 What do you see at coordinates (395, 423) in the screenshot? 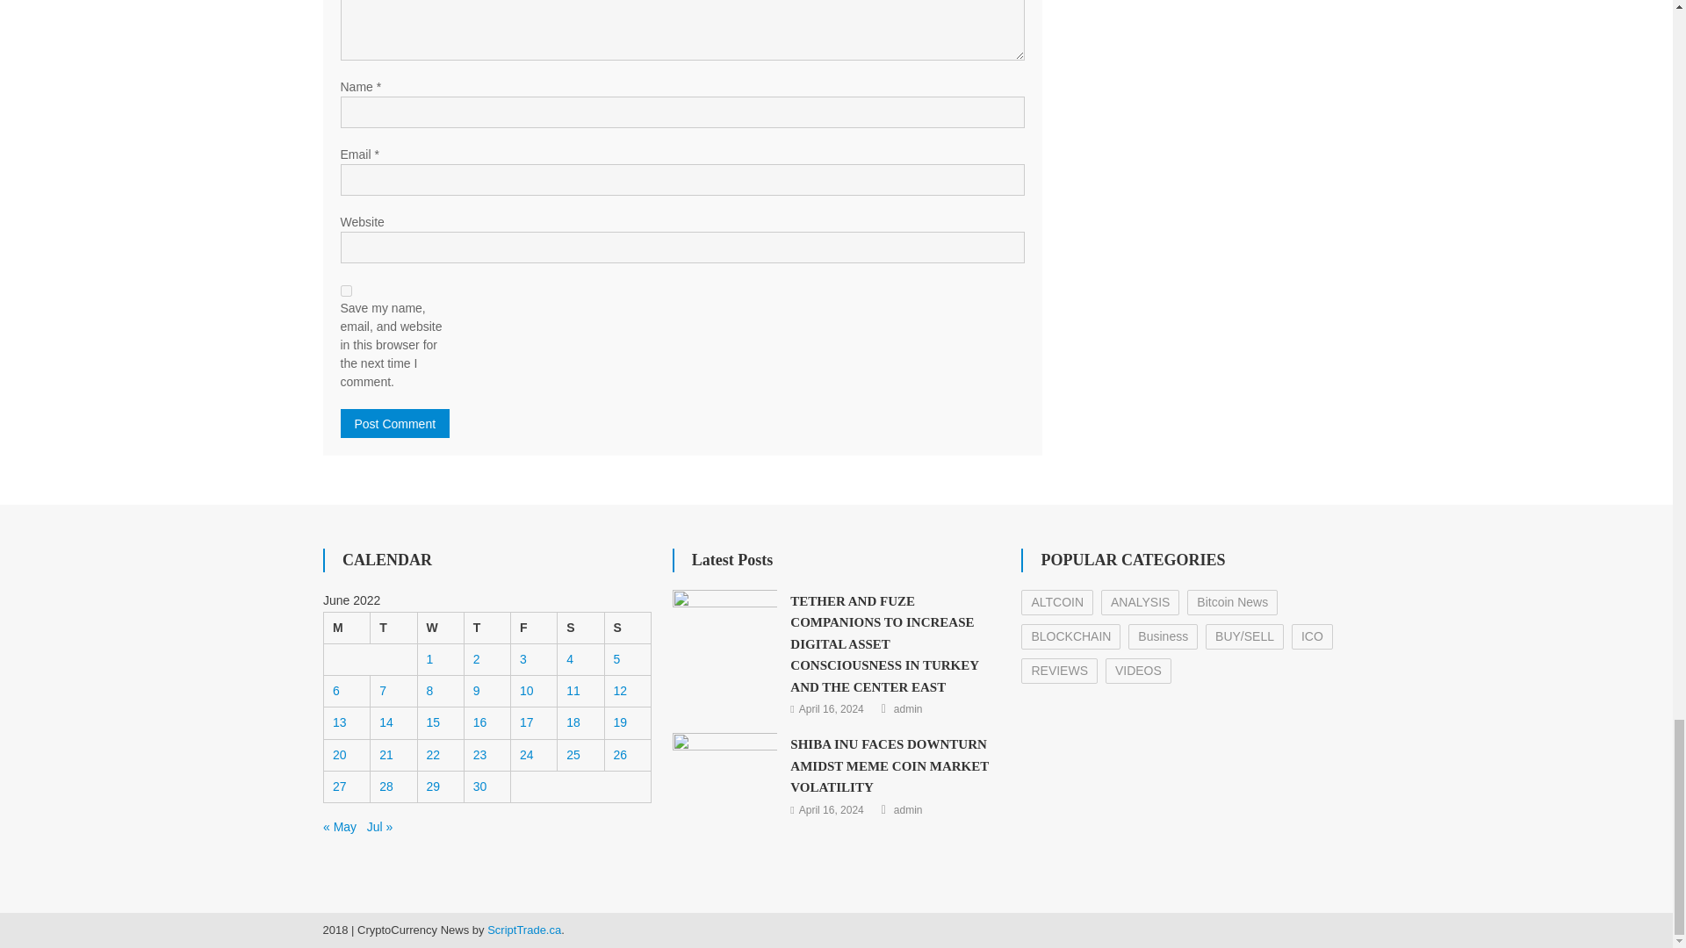
I see `Post Comment` at bounding box center [395, 423].